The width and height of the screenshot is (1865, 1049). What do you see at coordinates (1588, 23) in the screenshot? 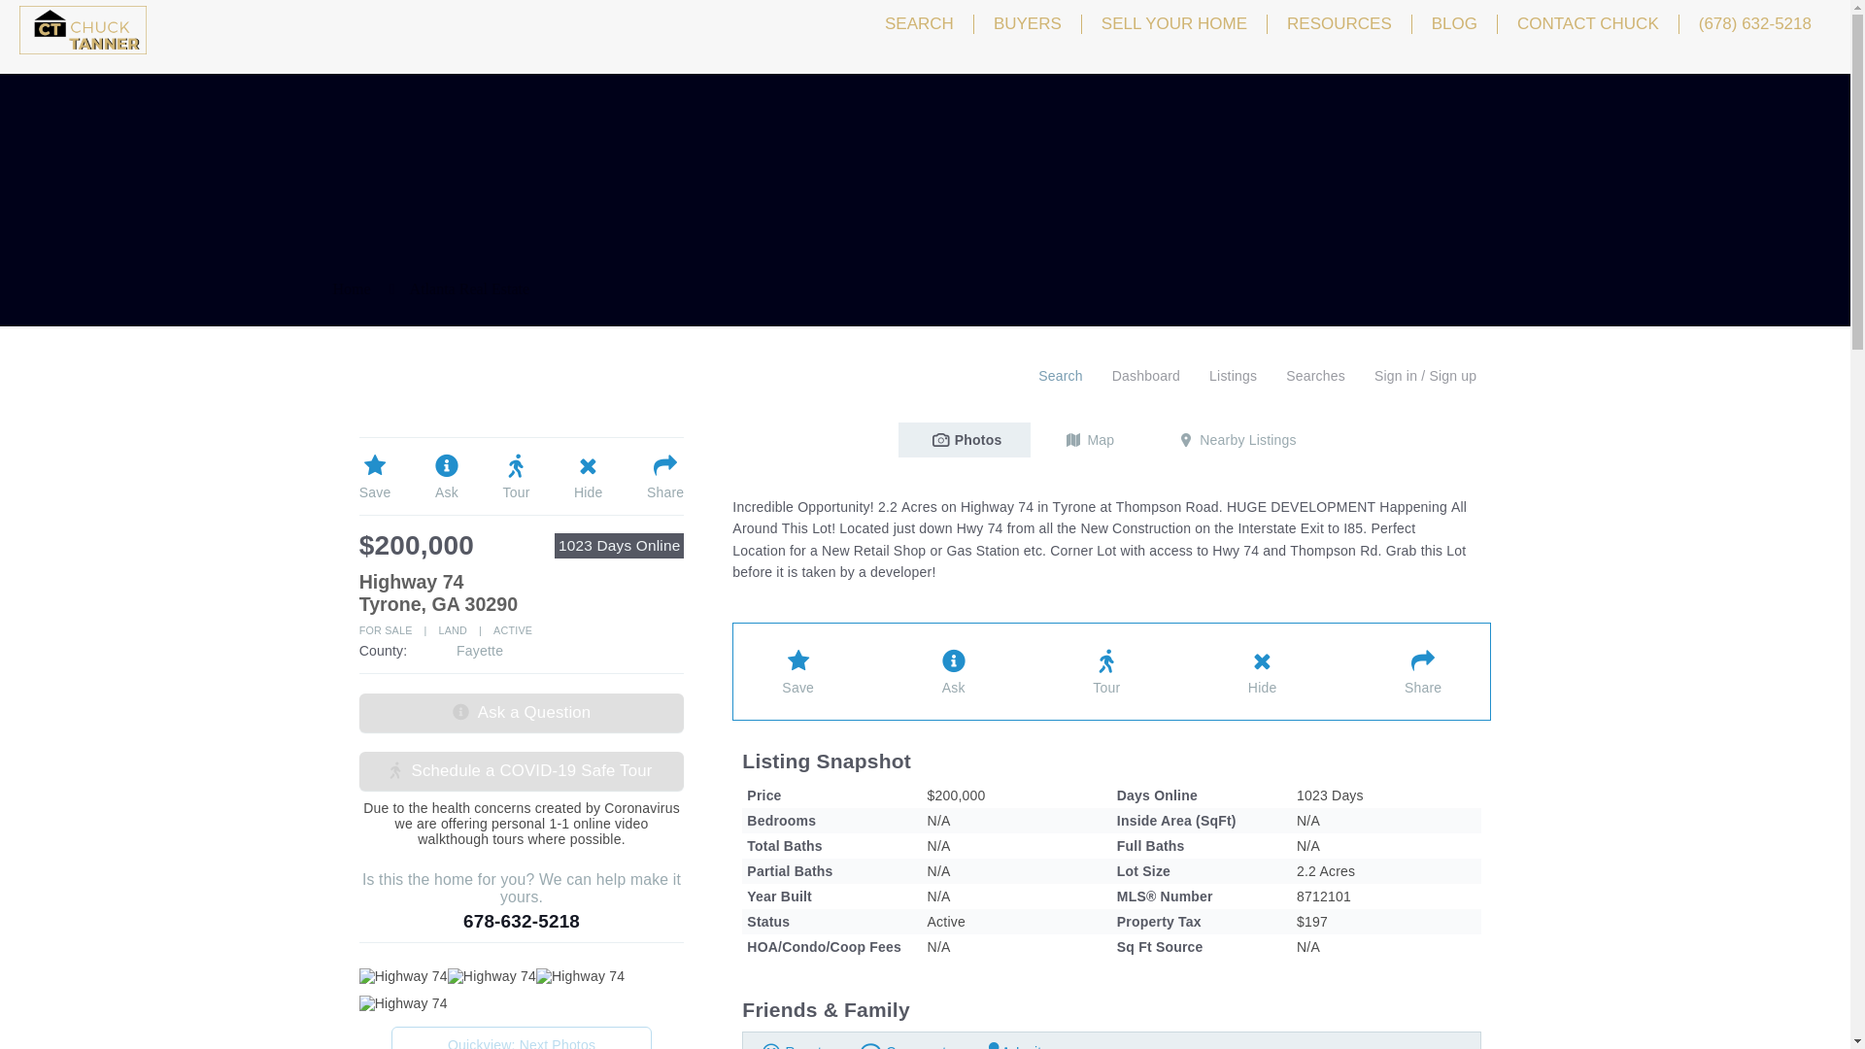
I see `CONTACT CHUCK` at bounding box center [1588, 23].